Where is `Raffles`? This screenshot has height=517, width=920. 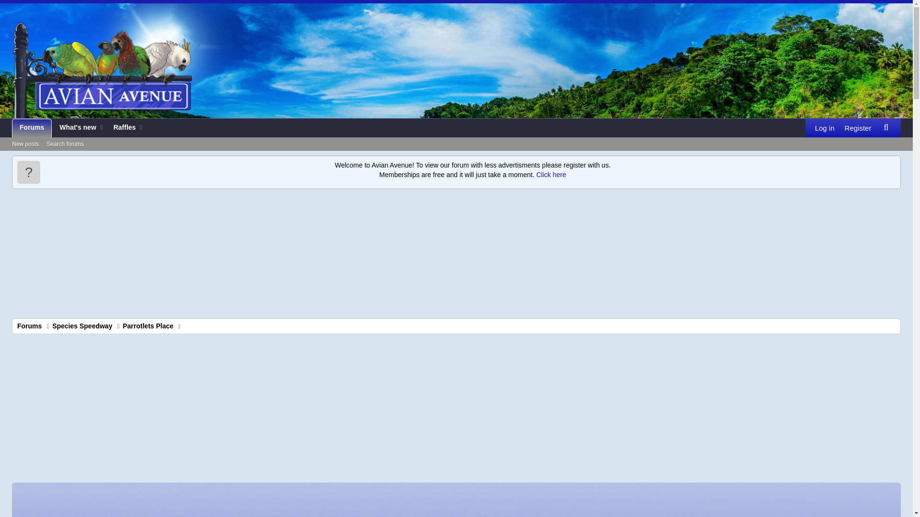
Raffles is located at coordinates (32, 128).